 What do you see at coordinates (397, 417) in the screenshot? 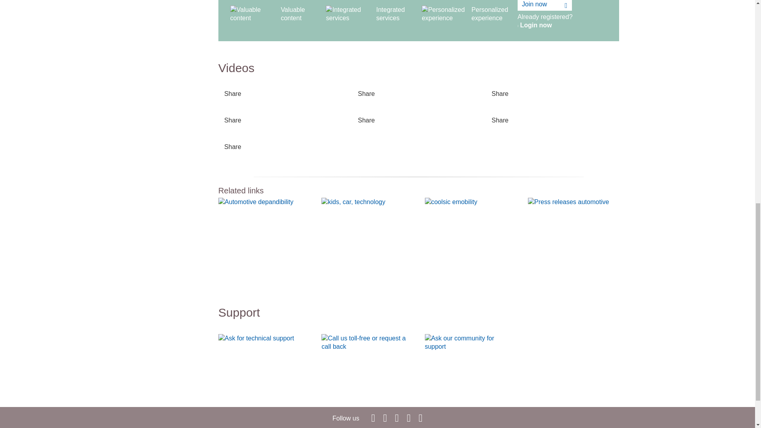
I see `Infineon` at bounding box center [397, 417].